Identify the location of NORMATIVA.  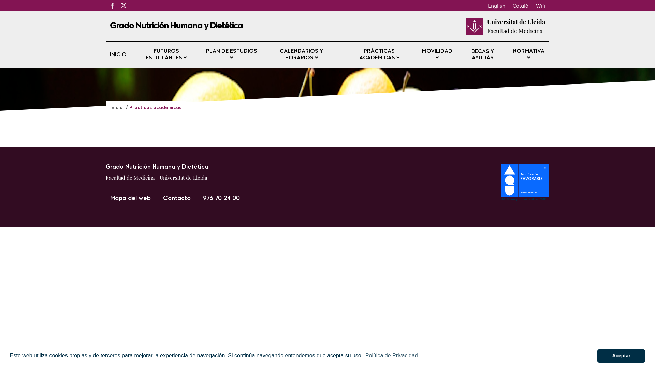
(528, 55).